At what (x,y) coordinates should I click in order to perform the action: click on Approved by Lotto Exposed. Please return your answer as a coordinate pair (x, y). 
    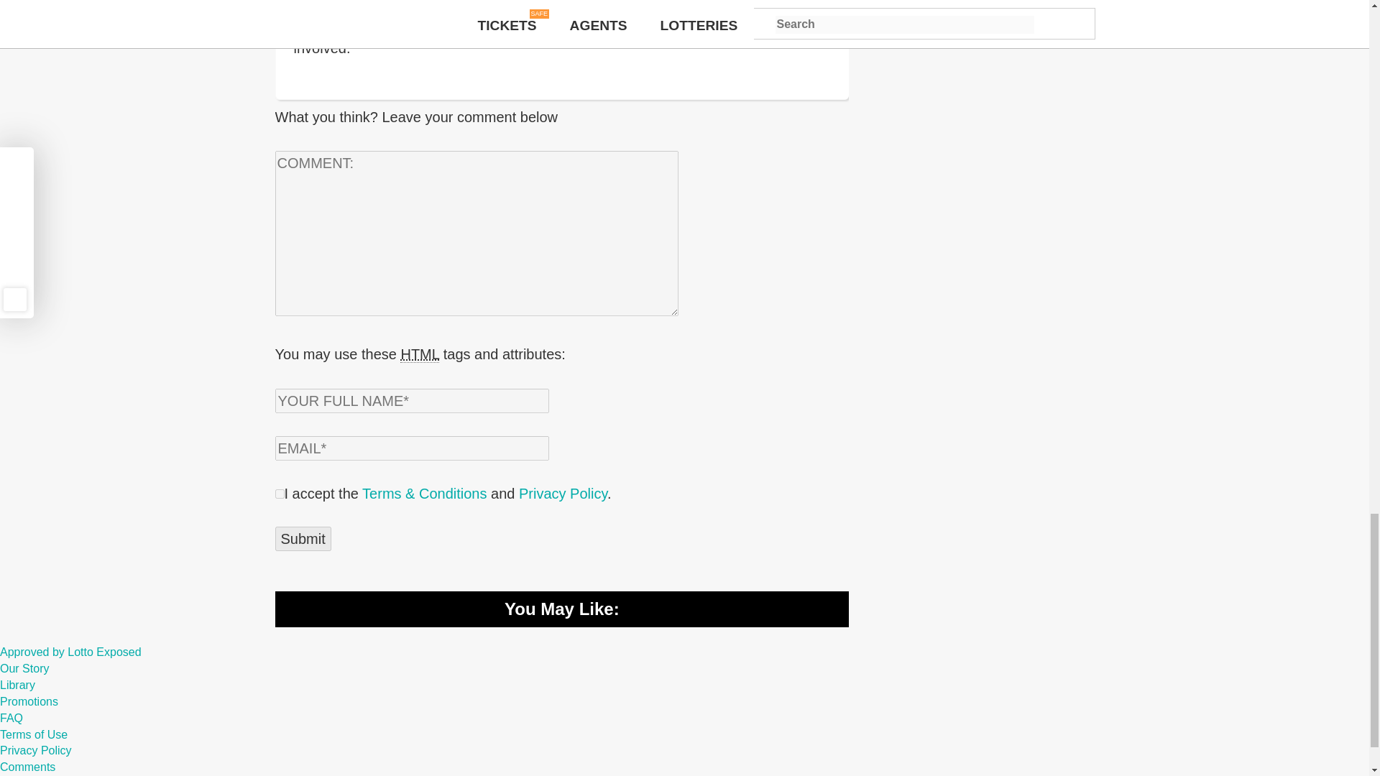
    Looking at the image, I should click on (70, 651).